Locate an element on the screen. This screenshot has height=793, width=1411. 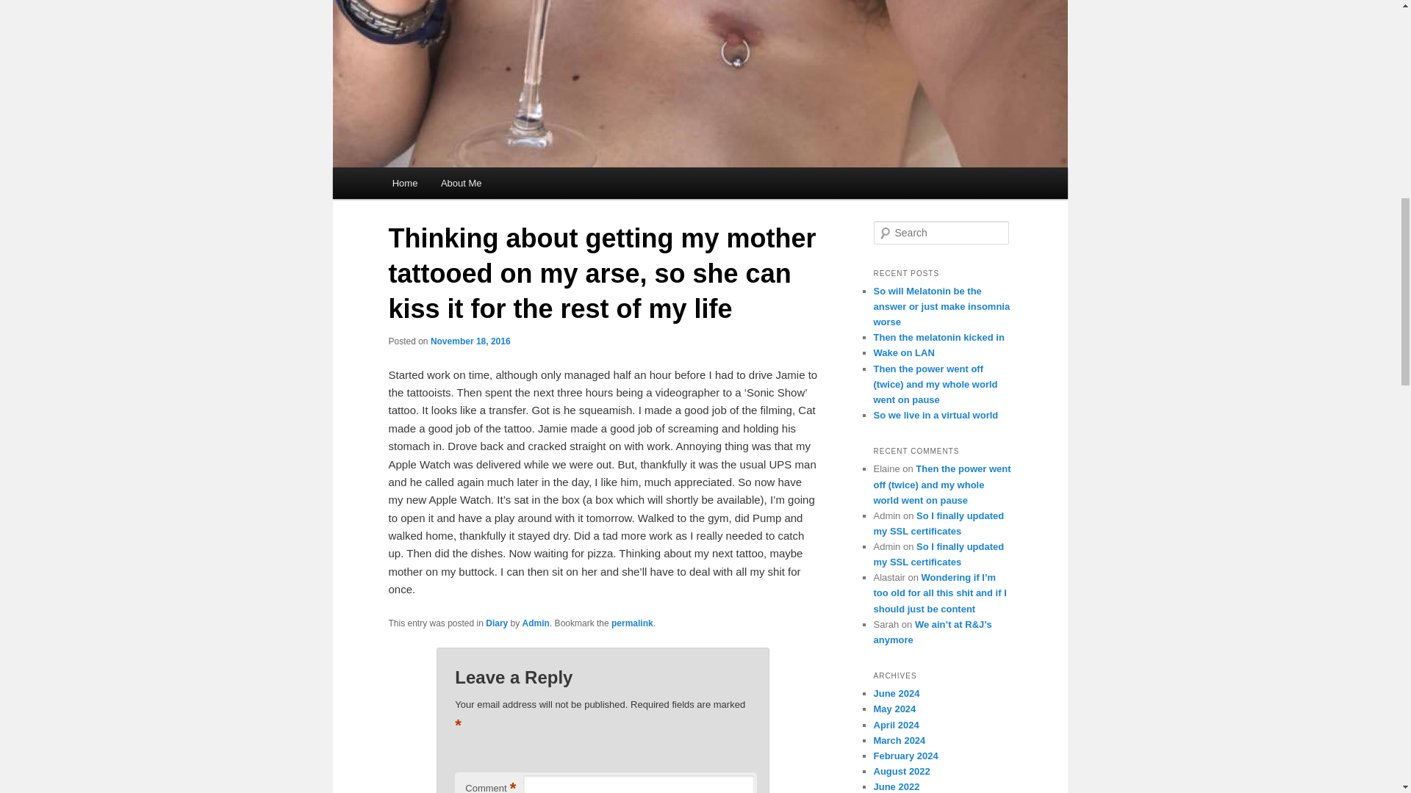
May 2024 is located at coordinates (894, 709).